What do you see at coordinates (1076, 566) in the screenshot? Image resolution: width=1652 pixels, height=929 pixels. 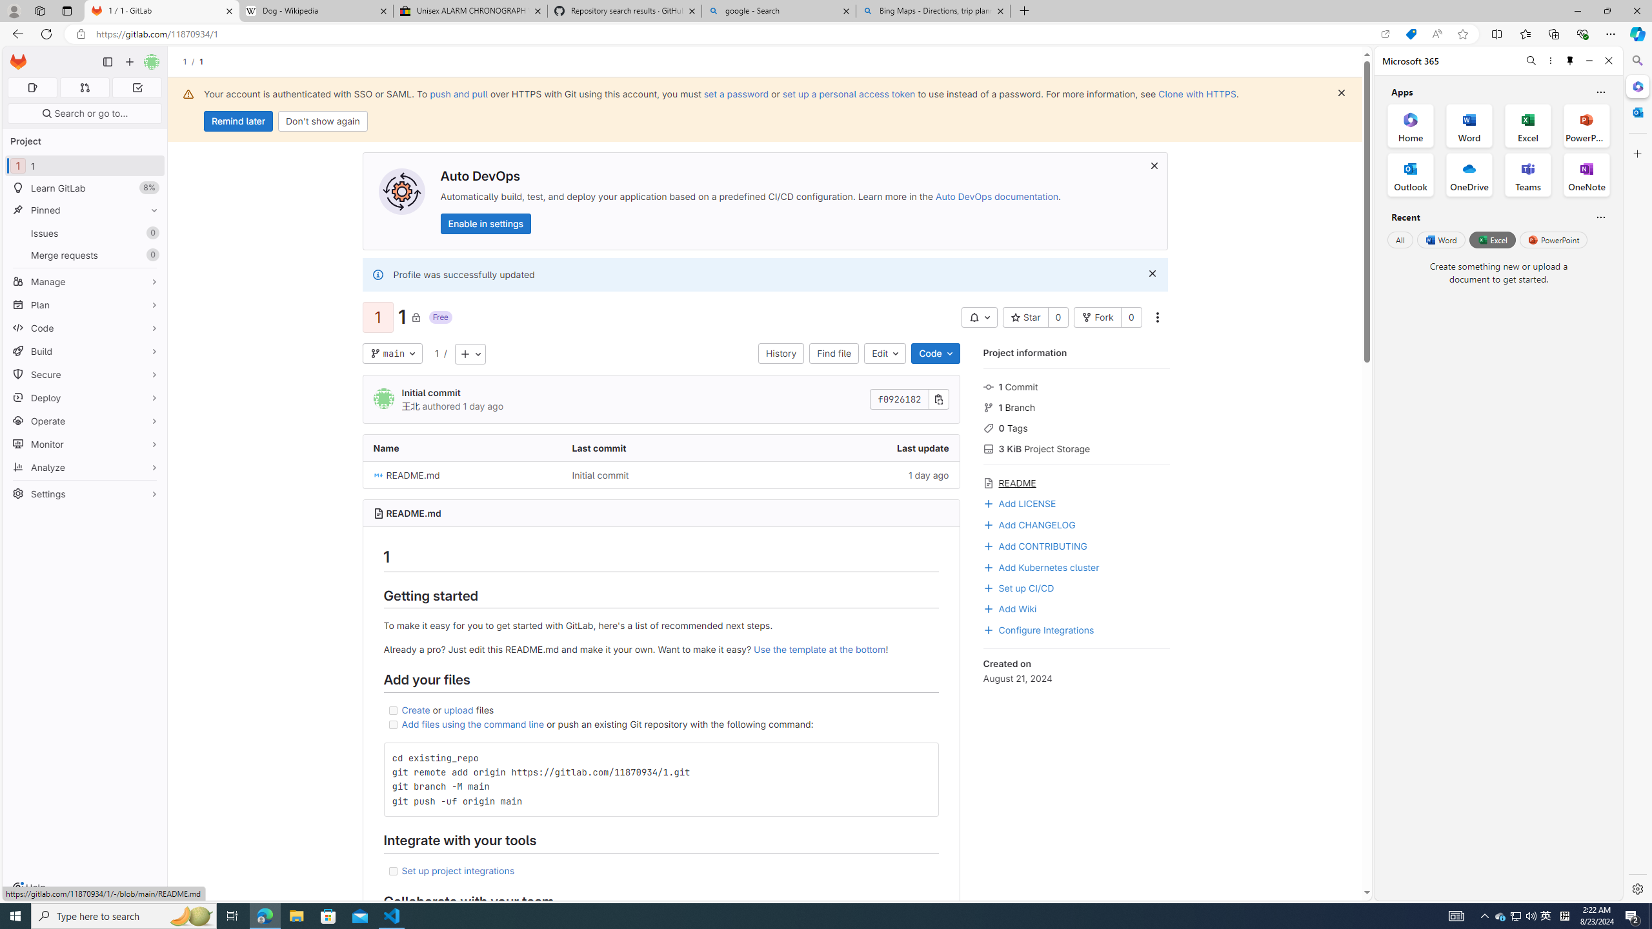 I see `Add Kubernetes cluster` at bounding box center [1076, 566].